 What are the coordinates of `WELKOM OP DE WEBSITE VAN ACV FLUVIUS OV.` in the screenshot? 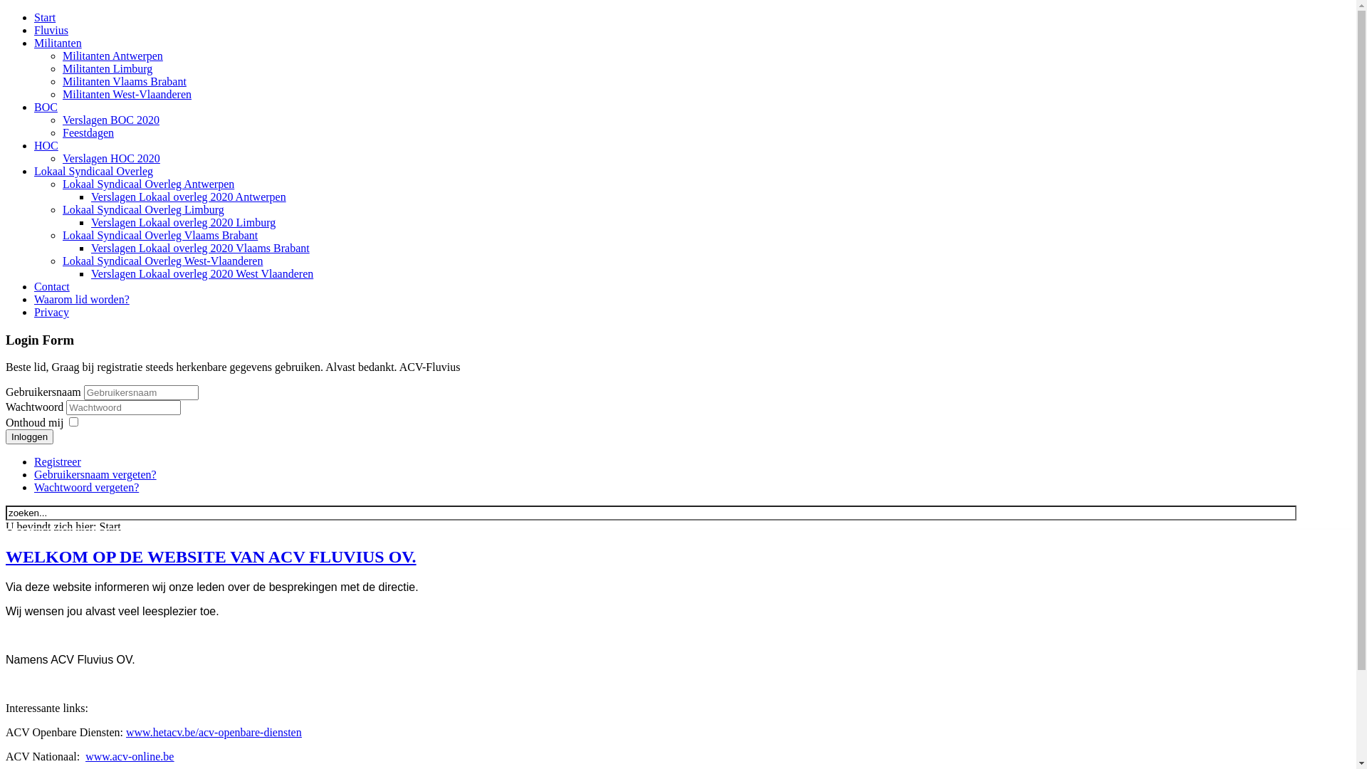 It's located at (211, 557).